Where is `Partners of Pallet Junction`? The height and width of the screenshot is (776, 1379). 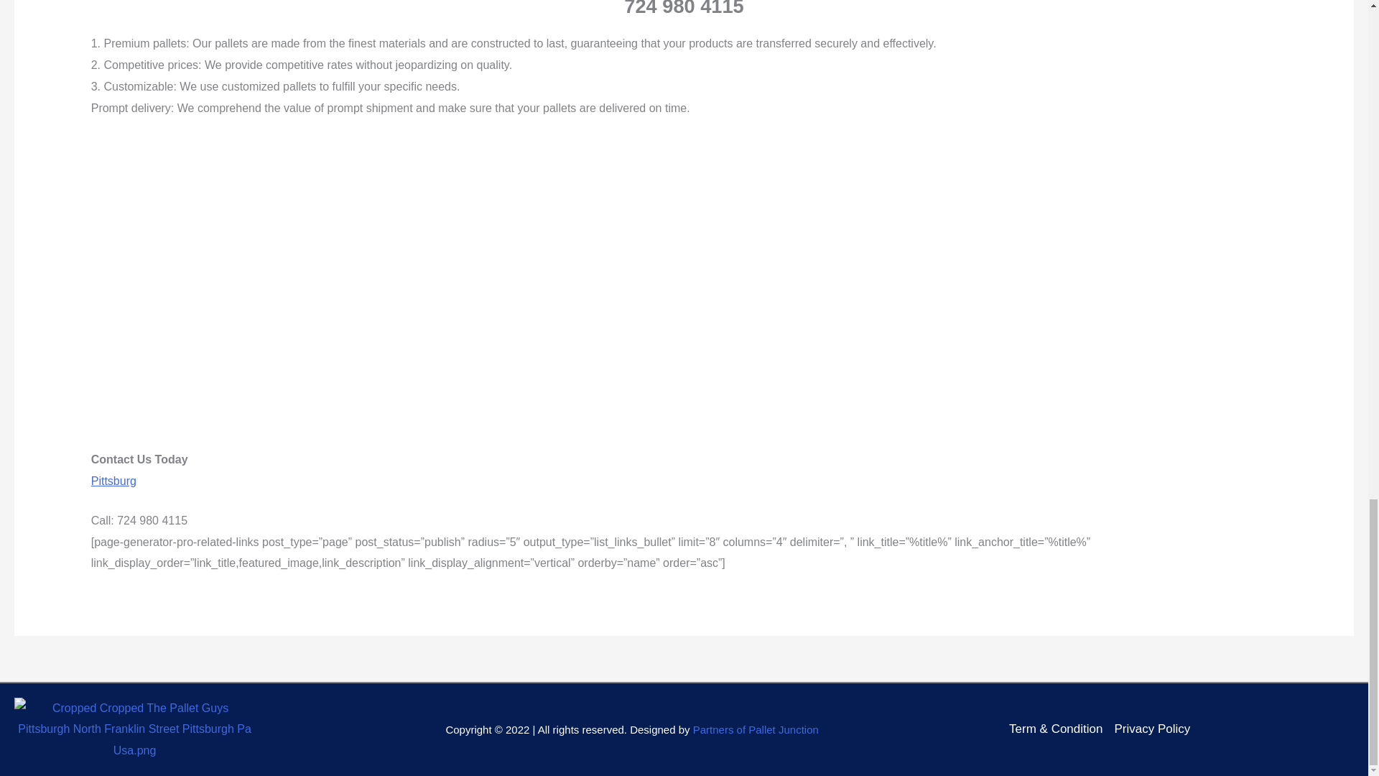 Partners of Pallet Junction is located at coordinates (756, 729).